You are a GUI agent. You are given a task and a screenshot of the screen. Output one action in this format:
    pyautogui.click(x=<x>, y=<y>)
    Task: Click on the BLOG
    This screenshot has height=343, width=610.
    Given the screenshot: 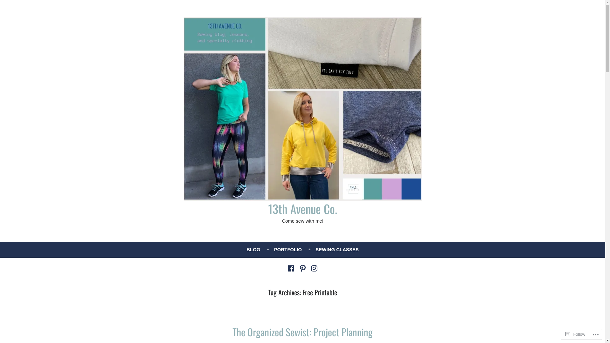 What is the action you would take?
    pyautogui.click(x=261, y=249)
    